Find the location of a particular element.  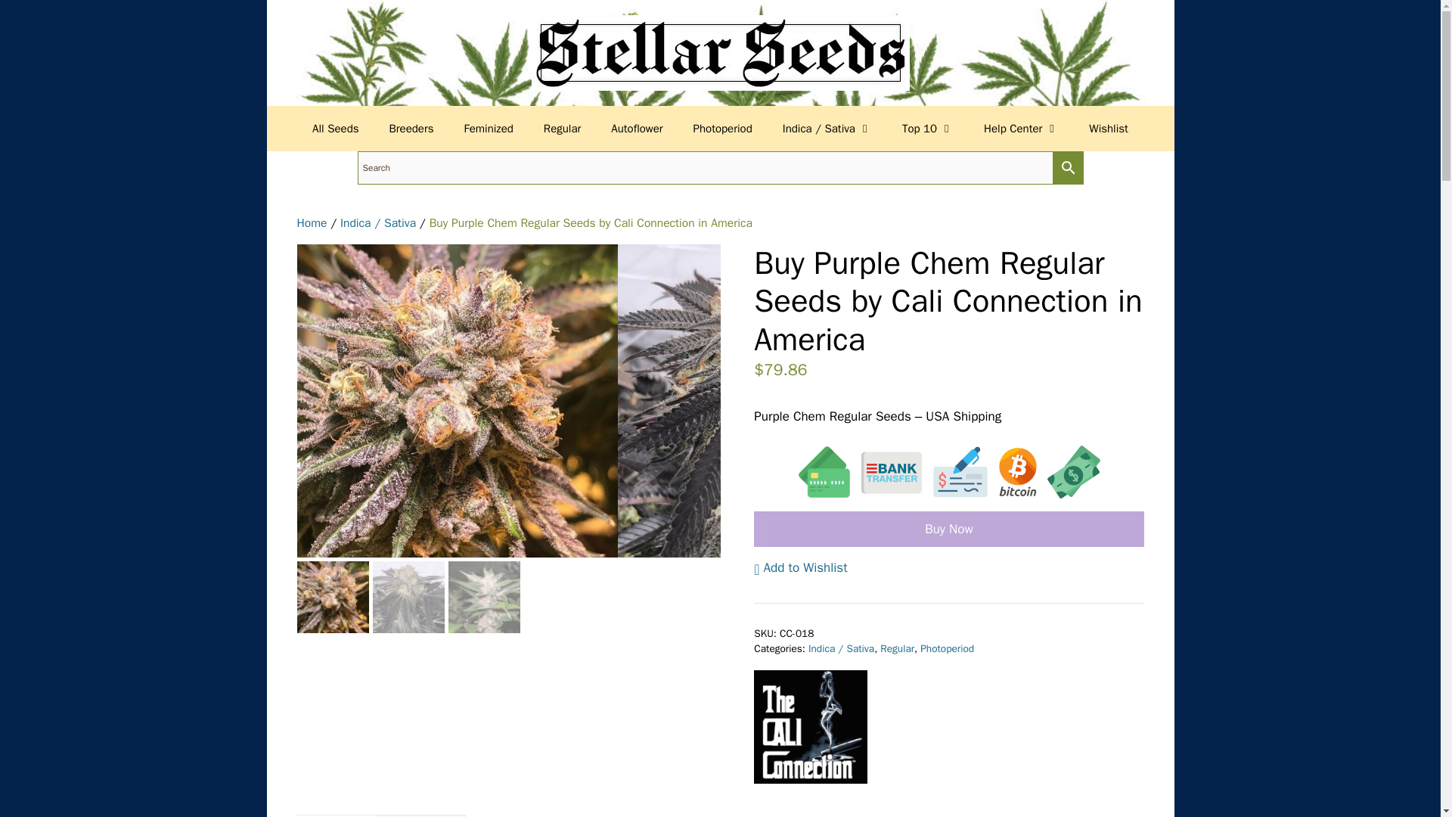

Autoflower is located at coordinates (637, 129).